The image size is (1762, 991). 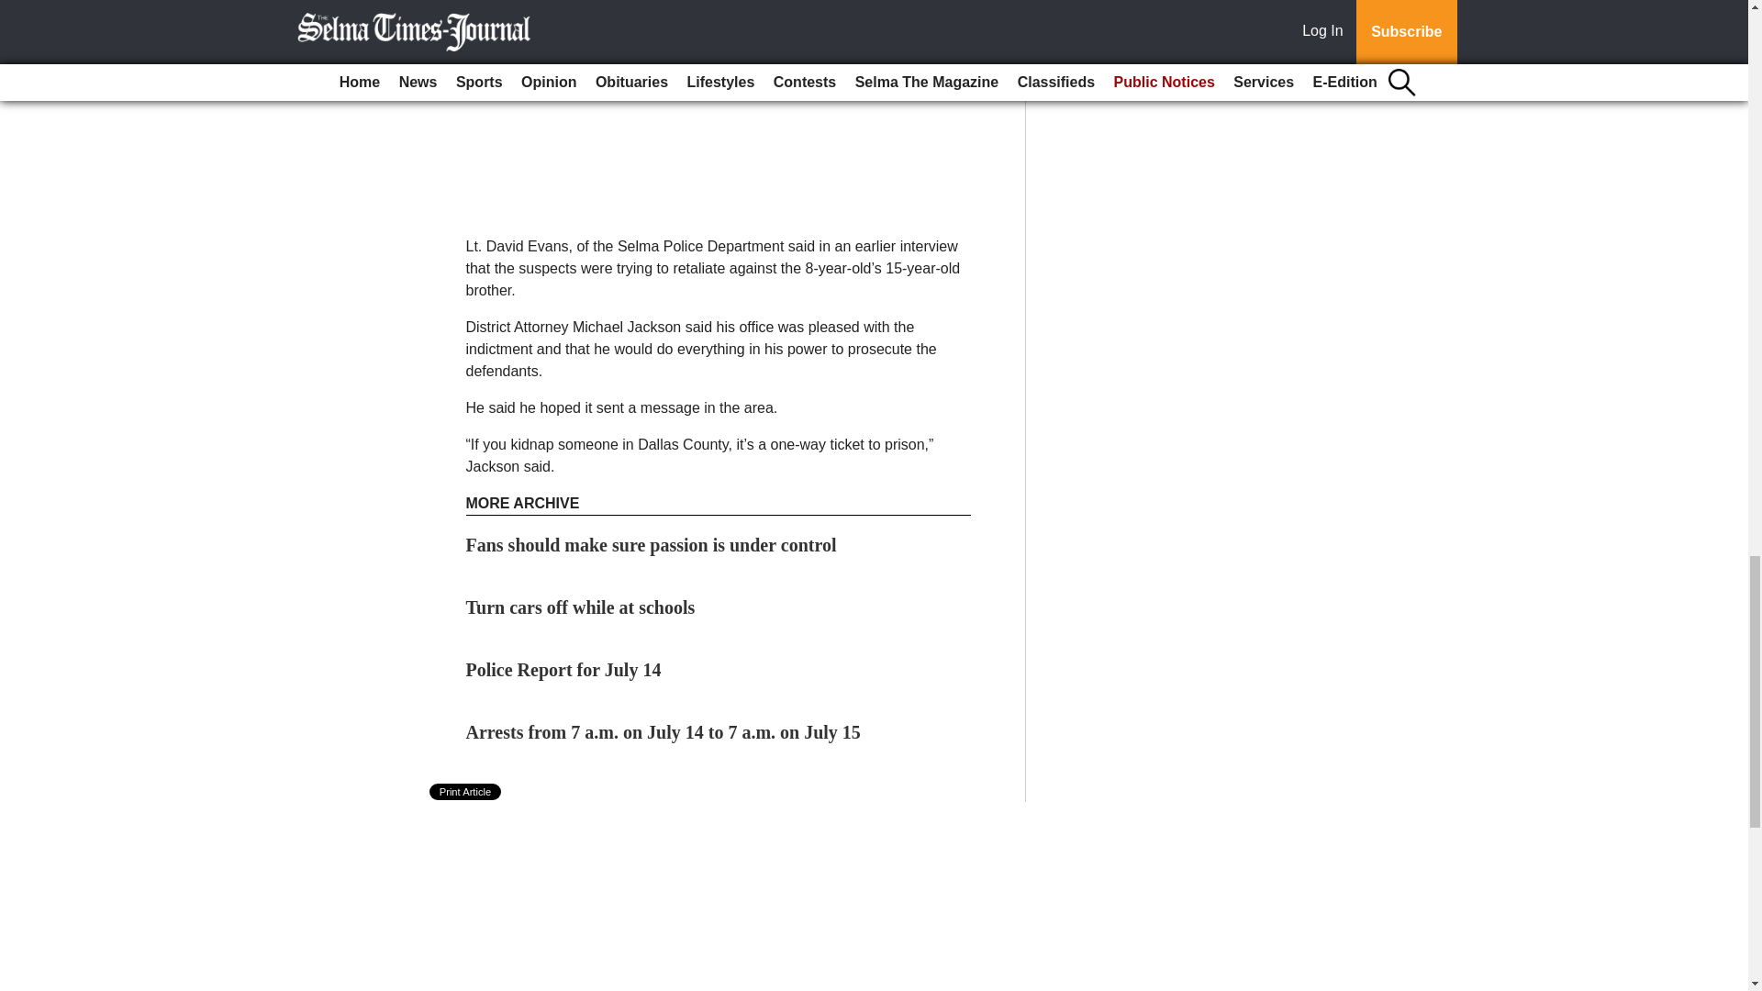 I want to click on Police Report for July 14, so click(x=563, y=670).